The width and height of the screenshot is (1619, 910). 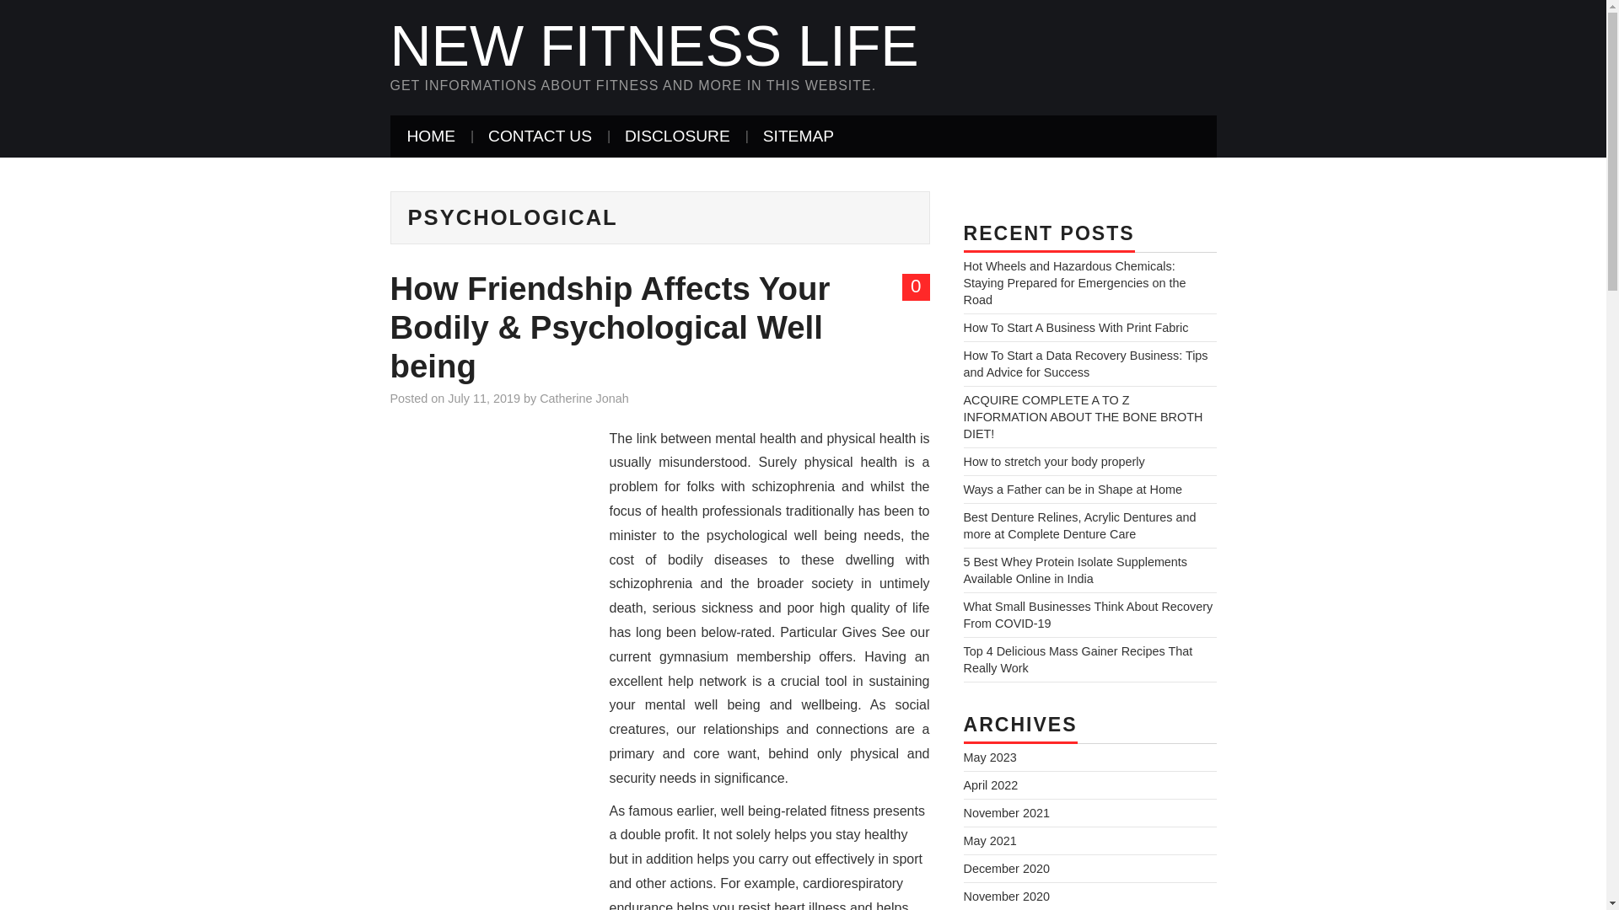 What do you see at coordinates (654, 45) in the screenshot?
I see `NEW FITNESS LIFE` at bounding box center [654, 45].